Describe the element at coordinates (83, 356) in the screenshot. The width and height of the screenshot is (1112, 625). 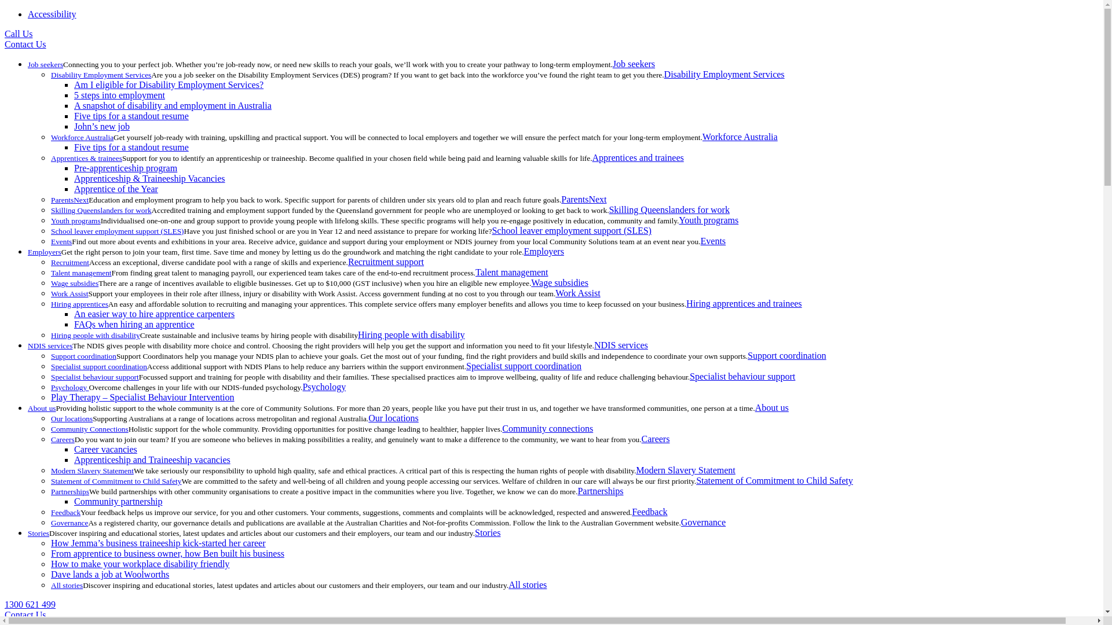
I see `Support coordination` at that location.